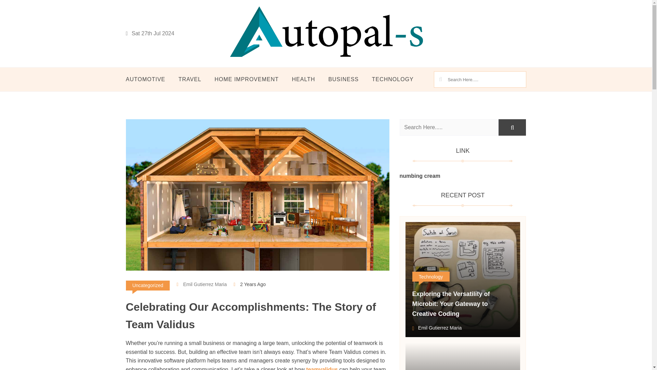  Describe the element at coordinates (437, 329) in the screenshot. I see `Emil Gutierrez Maria` at that location.